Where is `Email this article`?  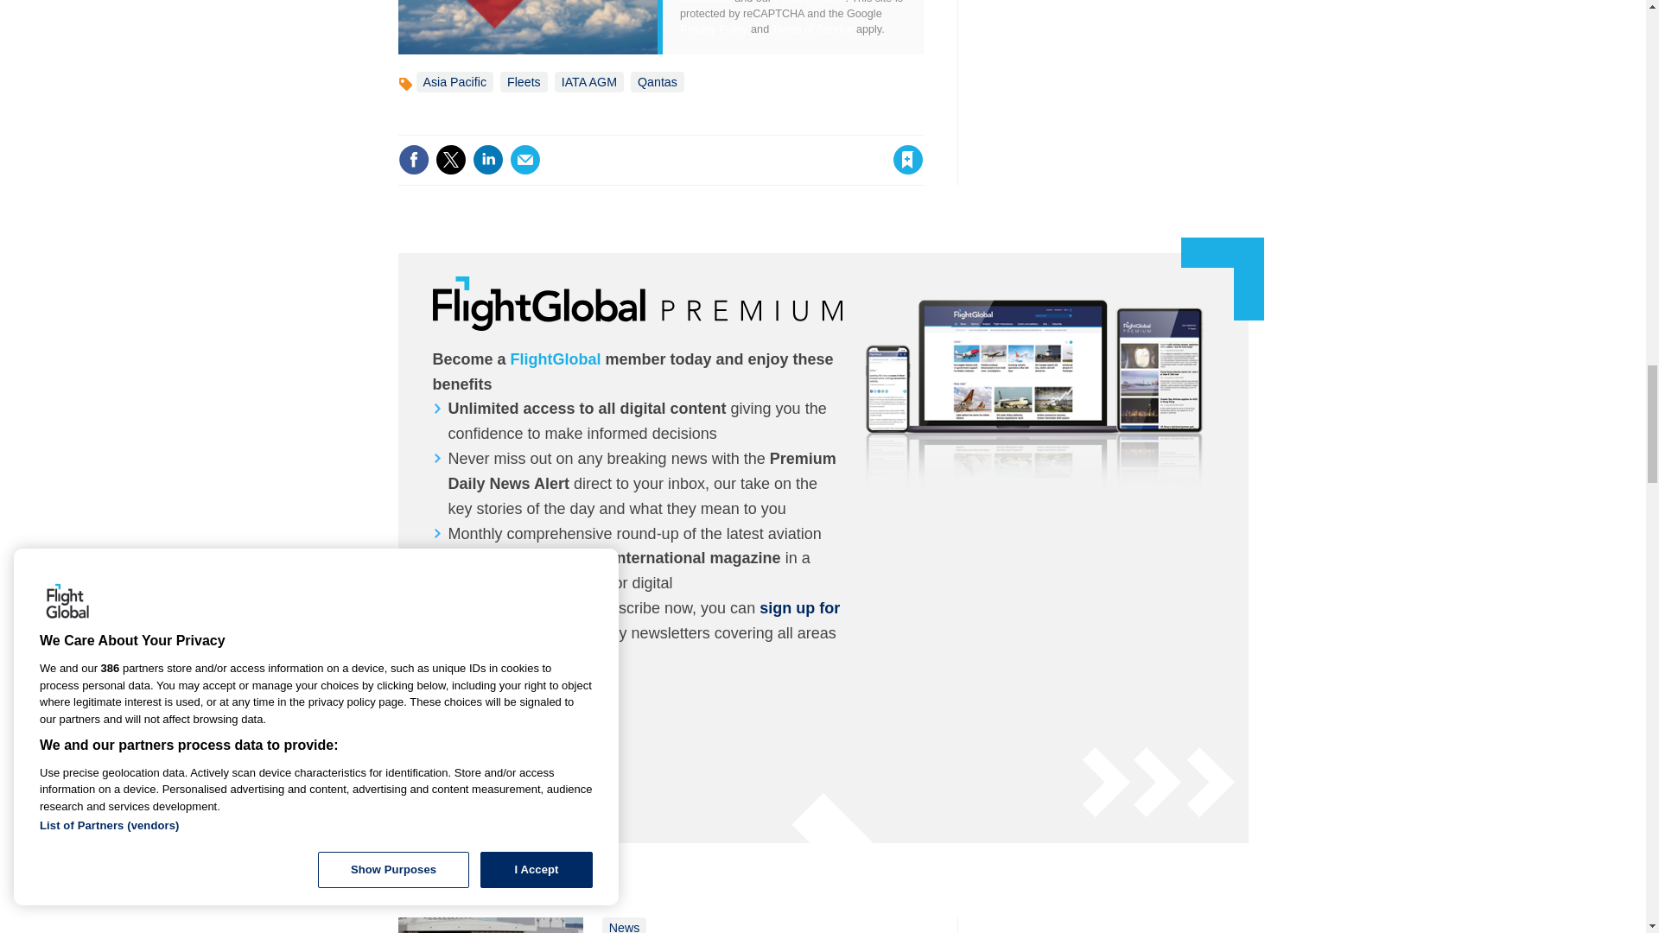 Email this article is located at coordinates (524, 160).